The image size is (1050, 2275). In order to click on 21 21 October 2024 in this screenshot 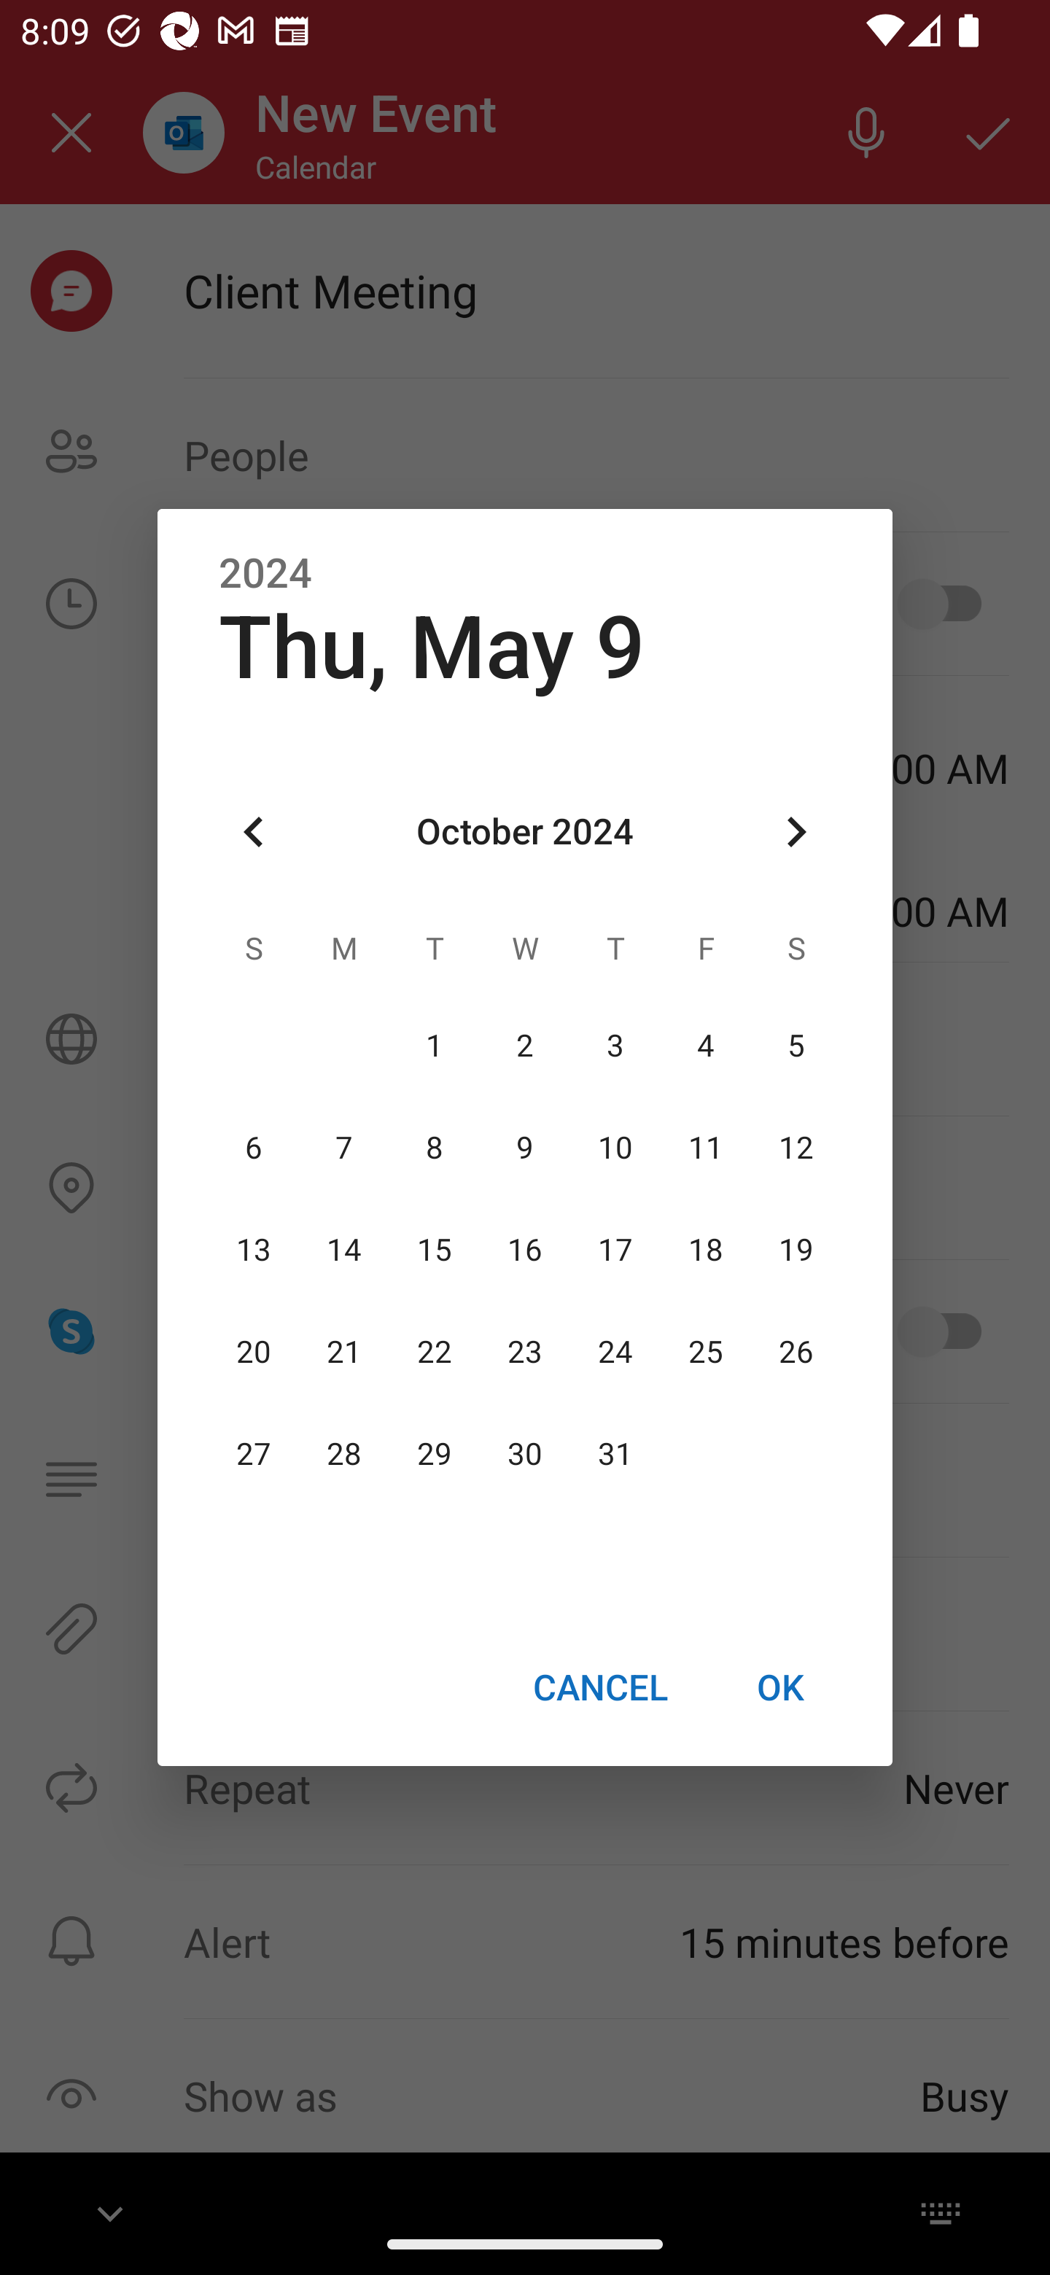, I will do `click(344, 1352)`.